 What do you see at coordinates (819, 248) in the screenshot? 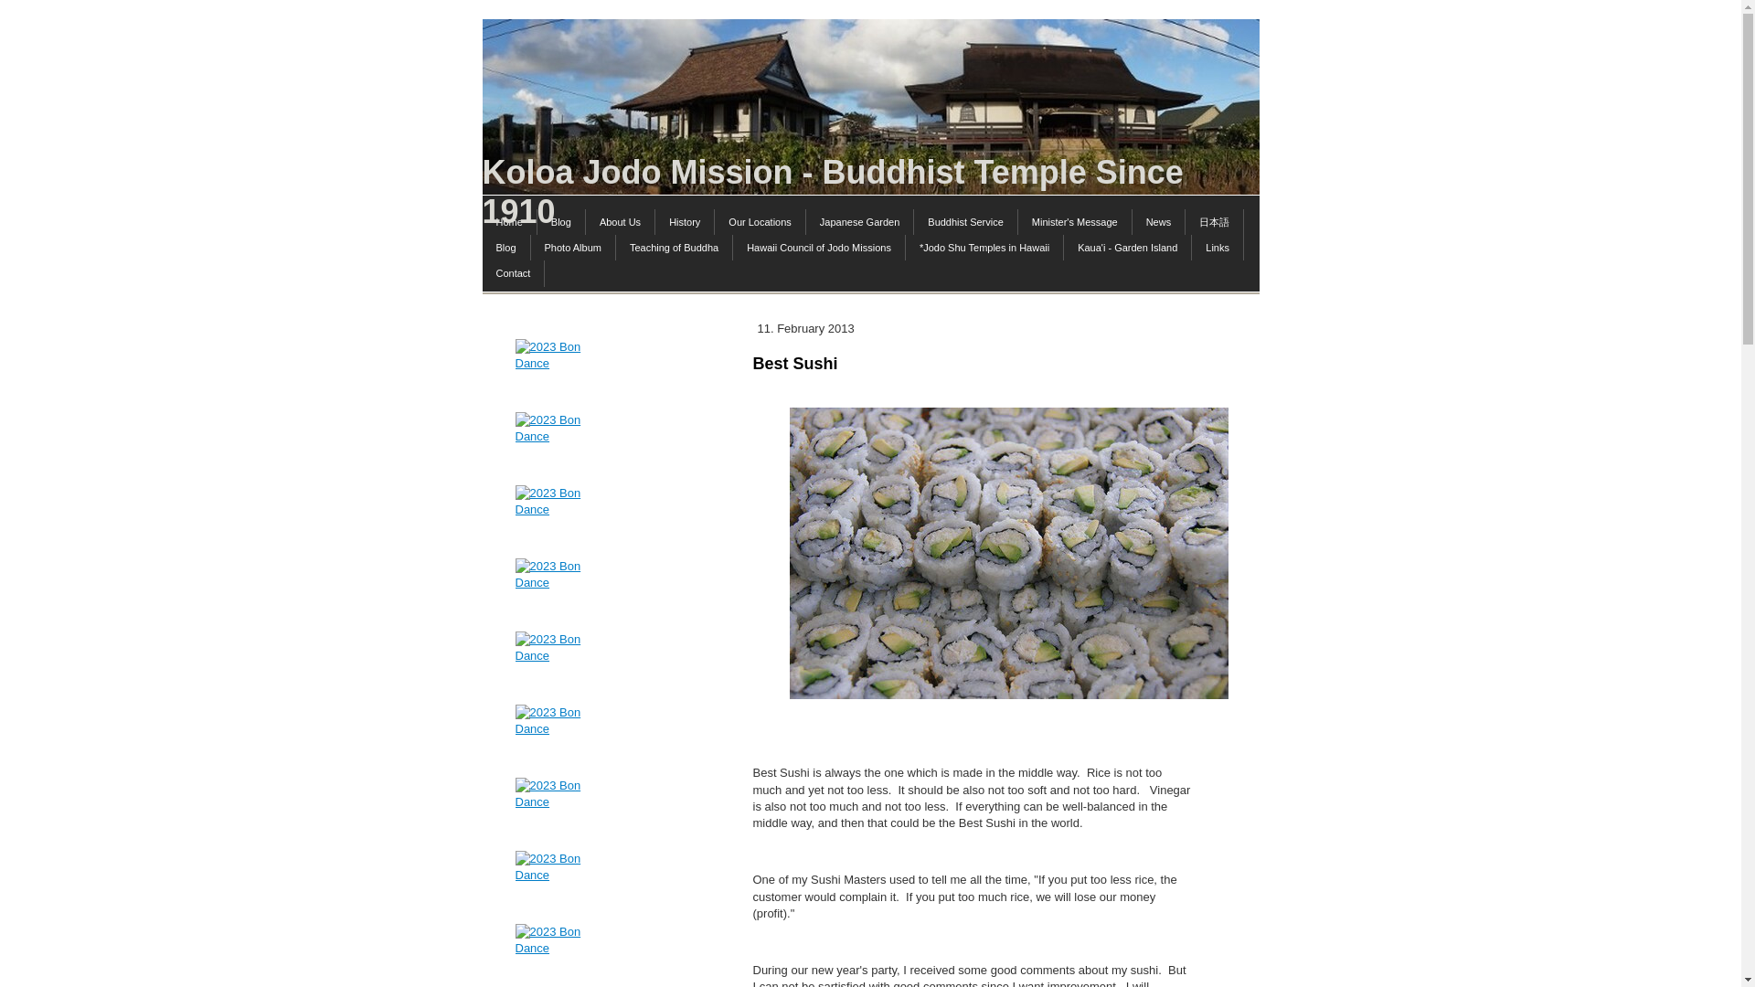
I see `Hawaii Council of Jodo Missions` at bounding box center [819, 248].